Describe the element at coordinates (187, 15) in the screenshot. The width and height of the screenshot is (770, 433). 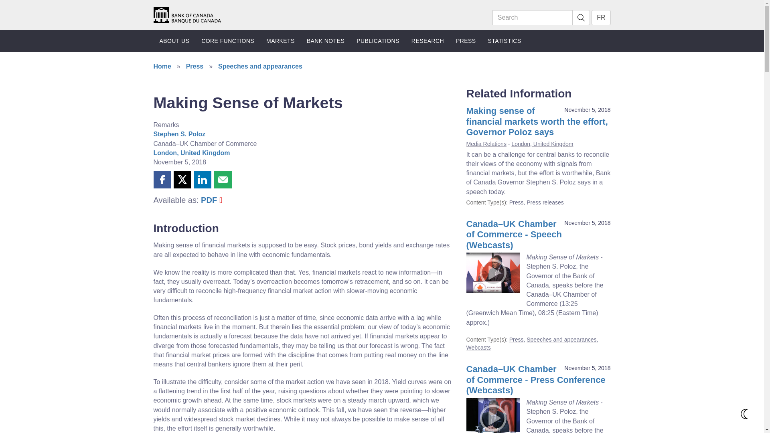
I see `Home` at that location.